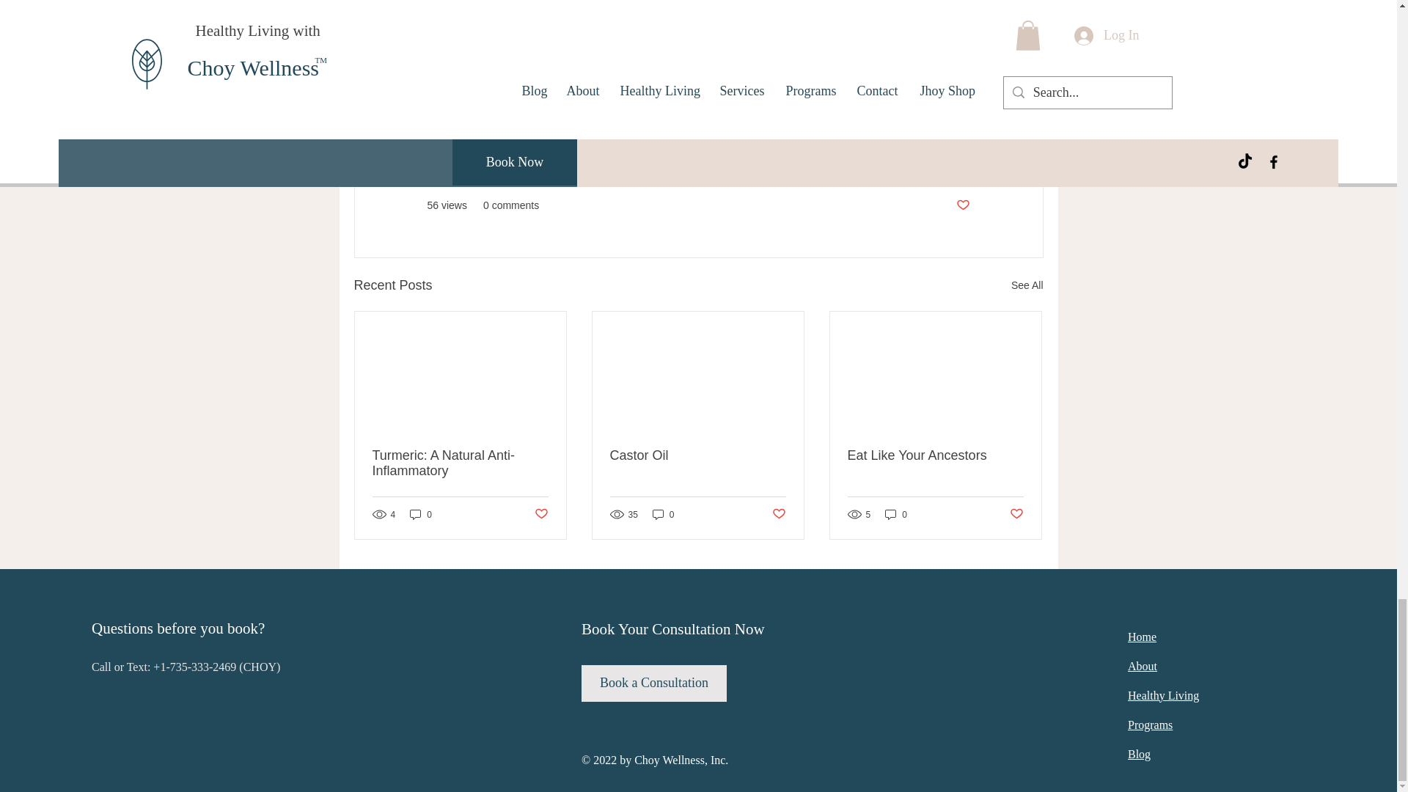 The height and width of the screenshot is (792, 1408). What do you see at coordinates (1027, 285) in the screenshot?
I see `See All` at bounding box center [1027, 285].